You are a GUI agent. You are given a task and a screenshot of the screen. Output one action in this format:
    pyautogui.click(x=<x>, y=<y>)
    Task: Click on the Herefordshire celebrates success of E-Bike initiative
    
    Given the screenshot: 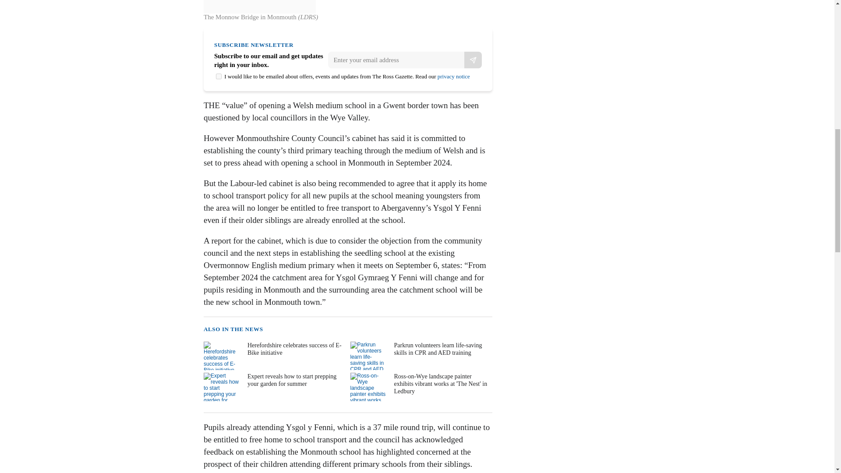 What is the action you would take?
    pyautogui.click(x=273, y=356)
    